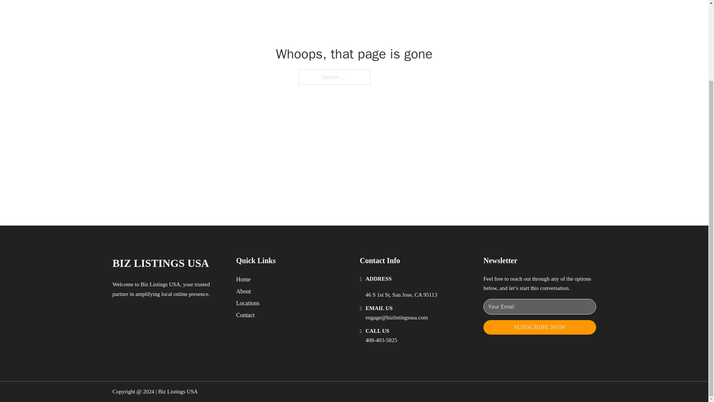  What do you see at coordinates (245, 315) in the screenshot?
I see `Contact` at bounding box center [245, 315].